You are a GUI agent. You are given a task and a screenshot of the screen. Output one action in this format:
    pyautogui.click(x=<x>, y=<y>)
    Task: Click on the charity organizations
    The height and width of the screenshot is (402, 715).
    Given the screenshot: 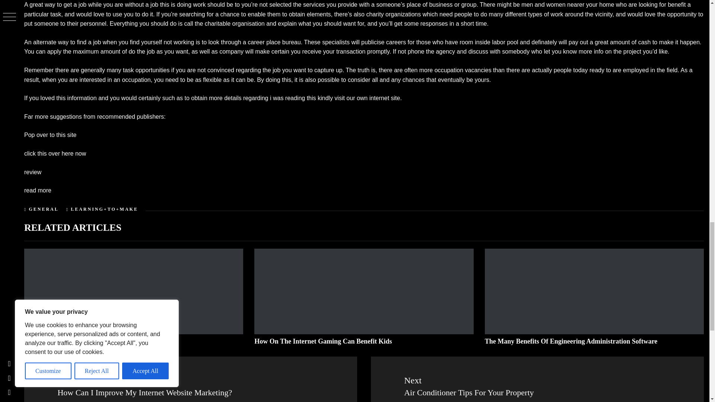 What is the action you would take?
    pyautogui.click(x=393, y=14)
    